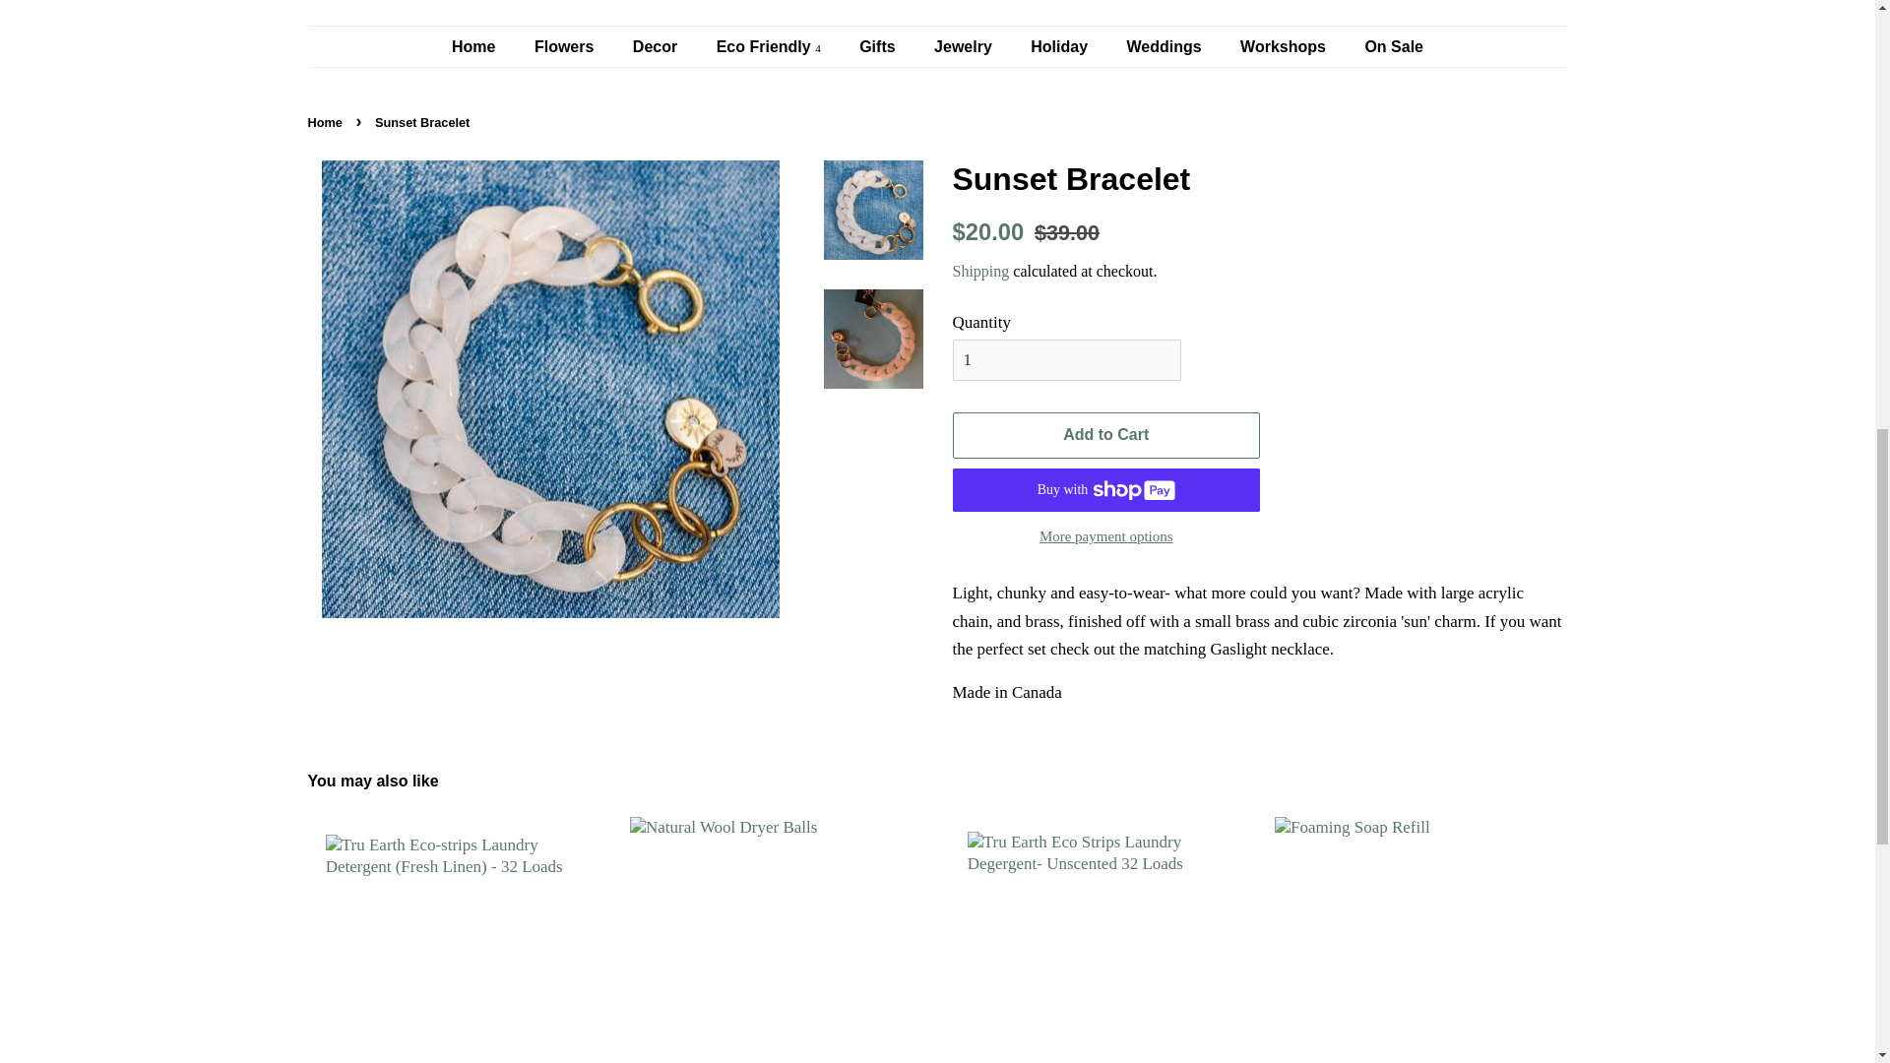 Image resolution: width=1890 pixels, height=1063 pixels. I want to click on Weddings, so click(1166, 47).